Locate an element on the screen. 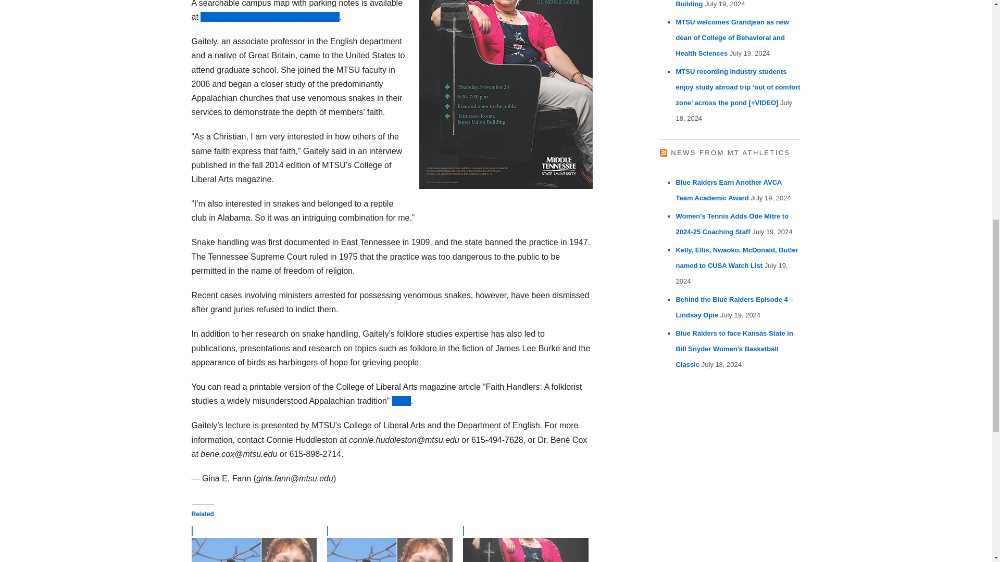  Their Eyes are on the Sparrow is located at coordinates (390, 544).